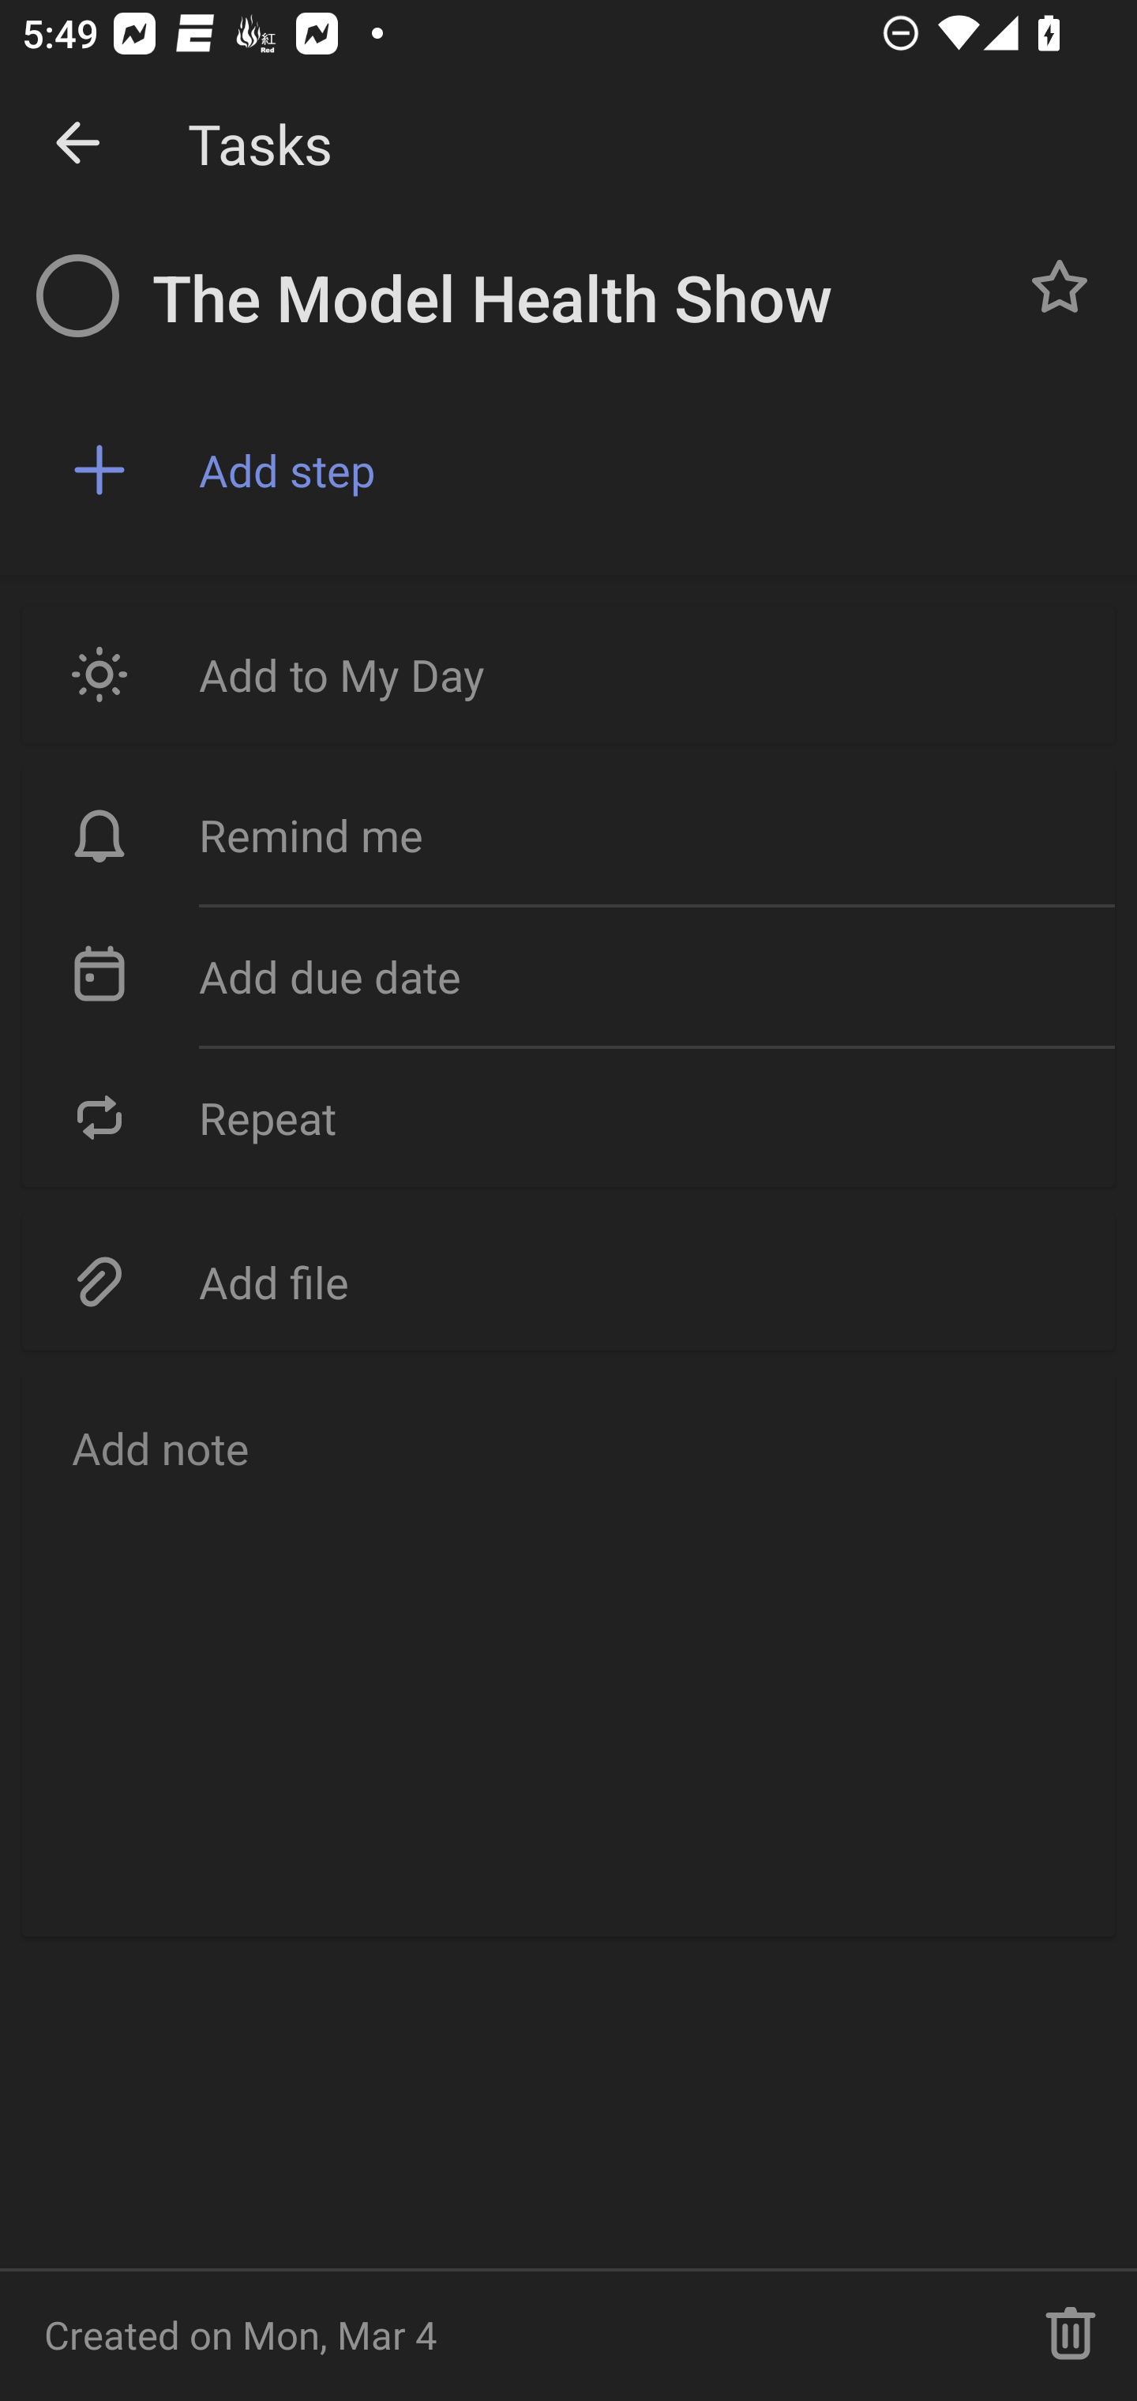 The image size is (1137, 2401). I want to click on Add note, Button Email Renderer Add note, so click(568, 1655).